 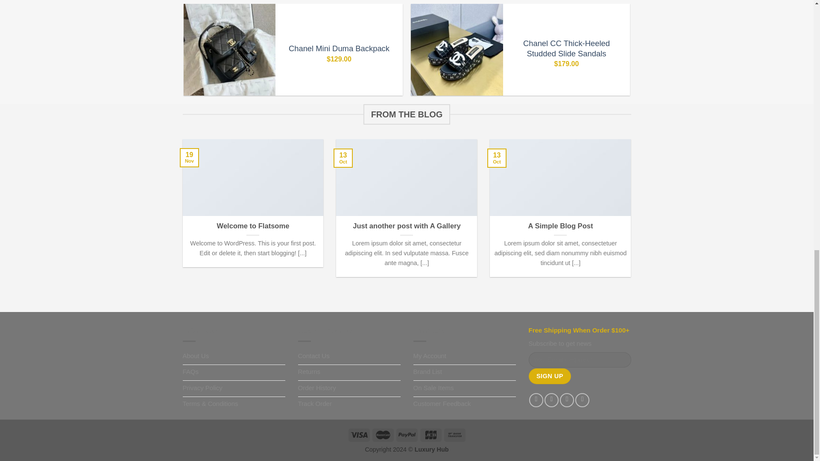 What do you see at coordinates (339, 49) in the screenshot?
I see `Chanel Mini Duma Backpack` at bounding box center [339, 49].